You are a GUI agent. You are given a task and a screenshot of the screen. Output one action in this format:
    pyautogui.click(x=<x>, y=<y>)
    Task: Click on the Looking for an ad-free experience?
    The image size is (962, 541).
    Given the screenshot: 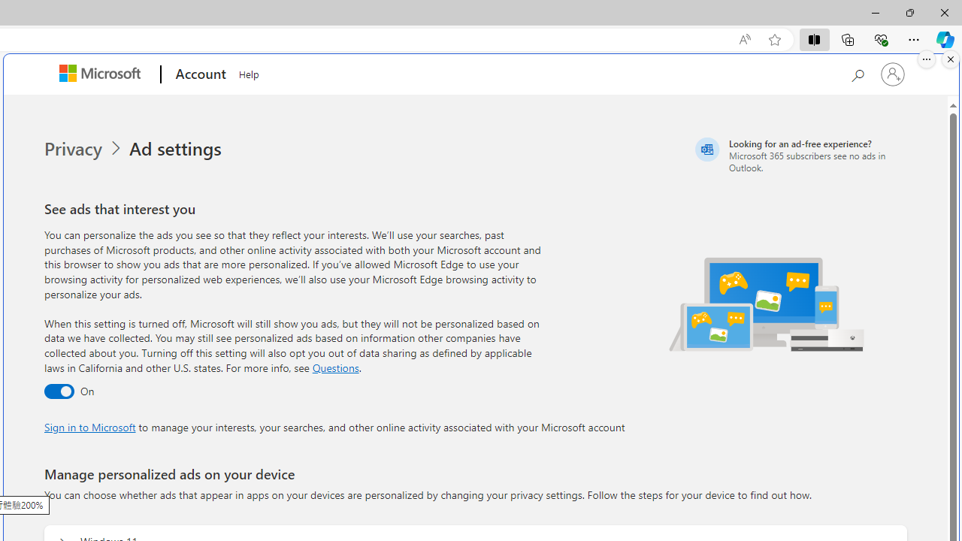 What is the action you would take?
    pyautogui.click(x=800, y=155)
    